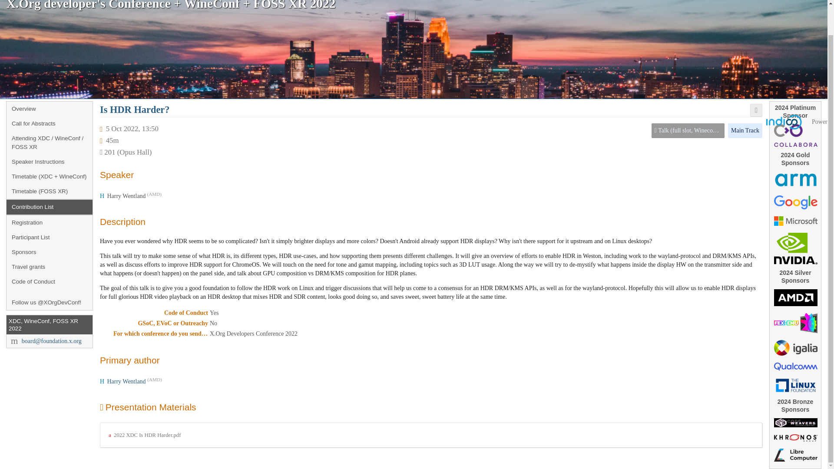  What do you see at coordinates (50, 237) in the screenshot?
I see `Participant List` at bounding box center [50, 237].